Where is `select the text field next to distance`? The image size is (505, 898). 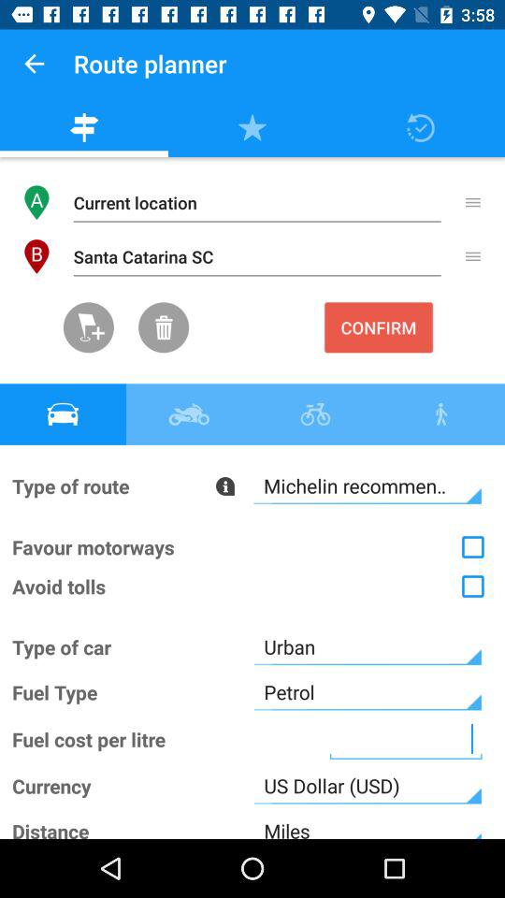
select the text field next to distance is located at coordinates (368, 823).